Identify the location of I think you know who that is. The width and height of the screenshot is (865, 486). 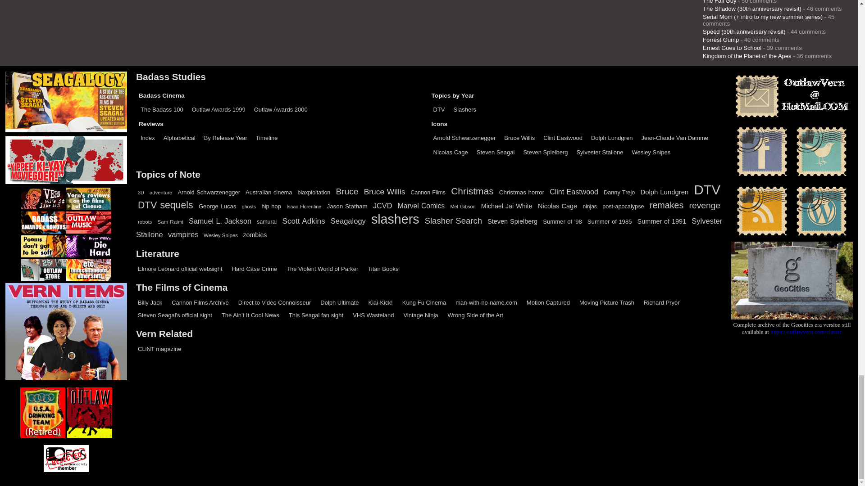
(180, 268).